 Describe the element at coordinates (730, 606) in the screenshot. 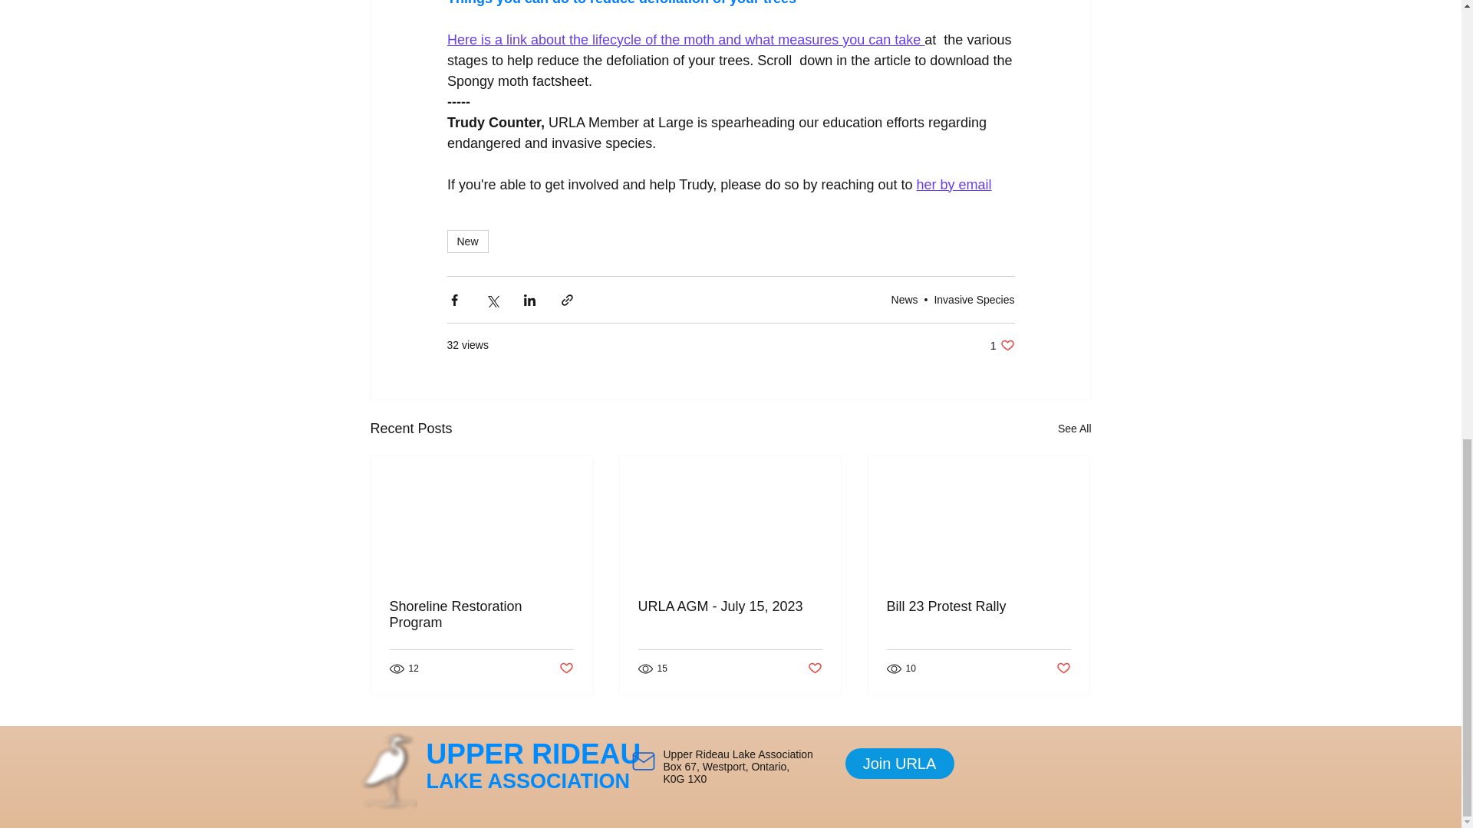

I see `URLA AGM - July 15, 2023` at that location.